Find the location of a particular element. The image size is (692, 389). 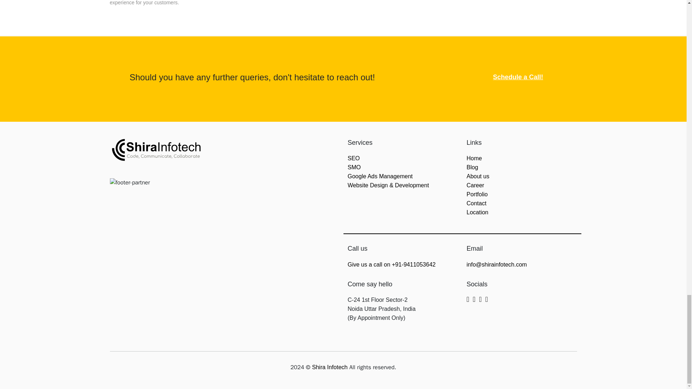

Location is located at coordinates (477, 213).